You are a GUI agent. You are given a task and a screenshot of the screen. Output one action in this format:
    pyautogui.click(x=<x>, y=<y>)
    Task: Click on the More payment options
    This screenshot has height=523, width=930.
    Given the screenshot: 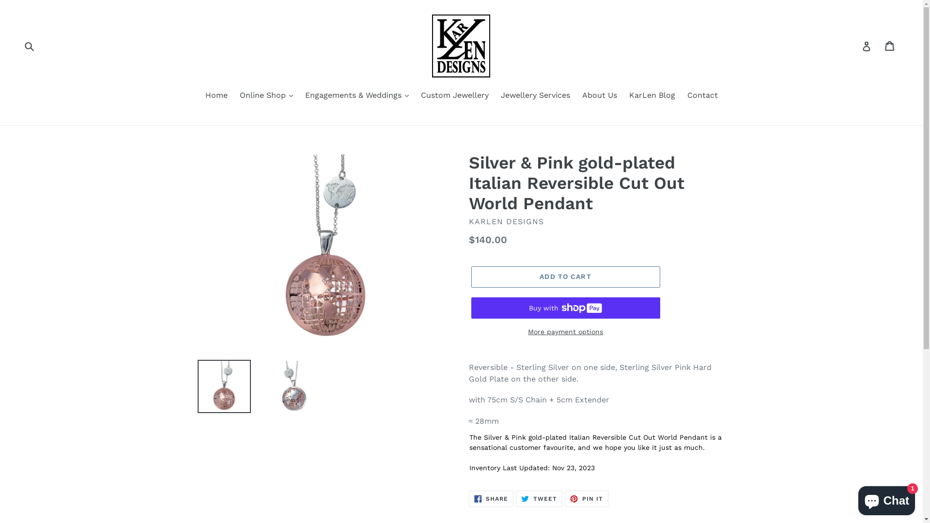 What is the action you would take?
    pyautogui.click(x=565, y=332)
    